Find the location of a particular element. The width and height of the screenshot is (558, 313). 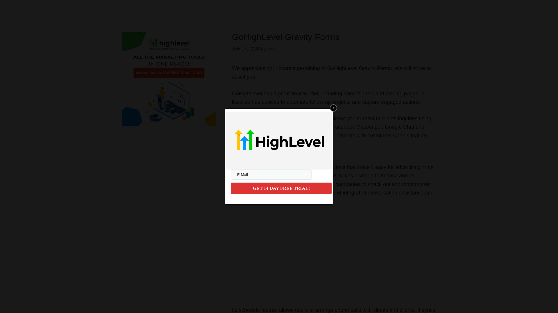

GET 14 DAY FREE TRIAL! is located at coordinates (281, 188).